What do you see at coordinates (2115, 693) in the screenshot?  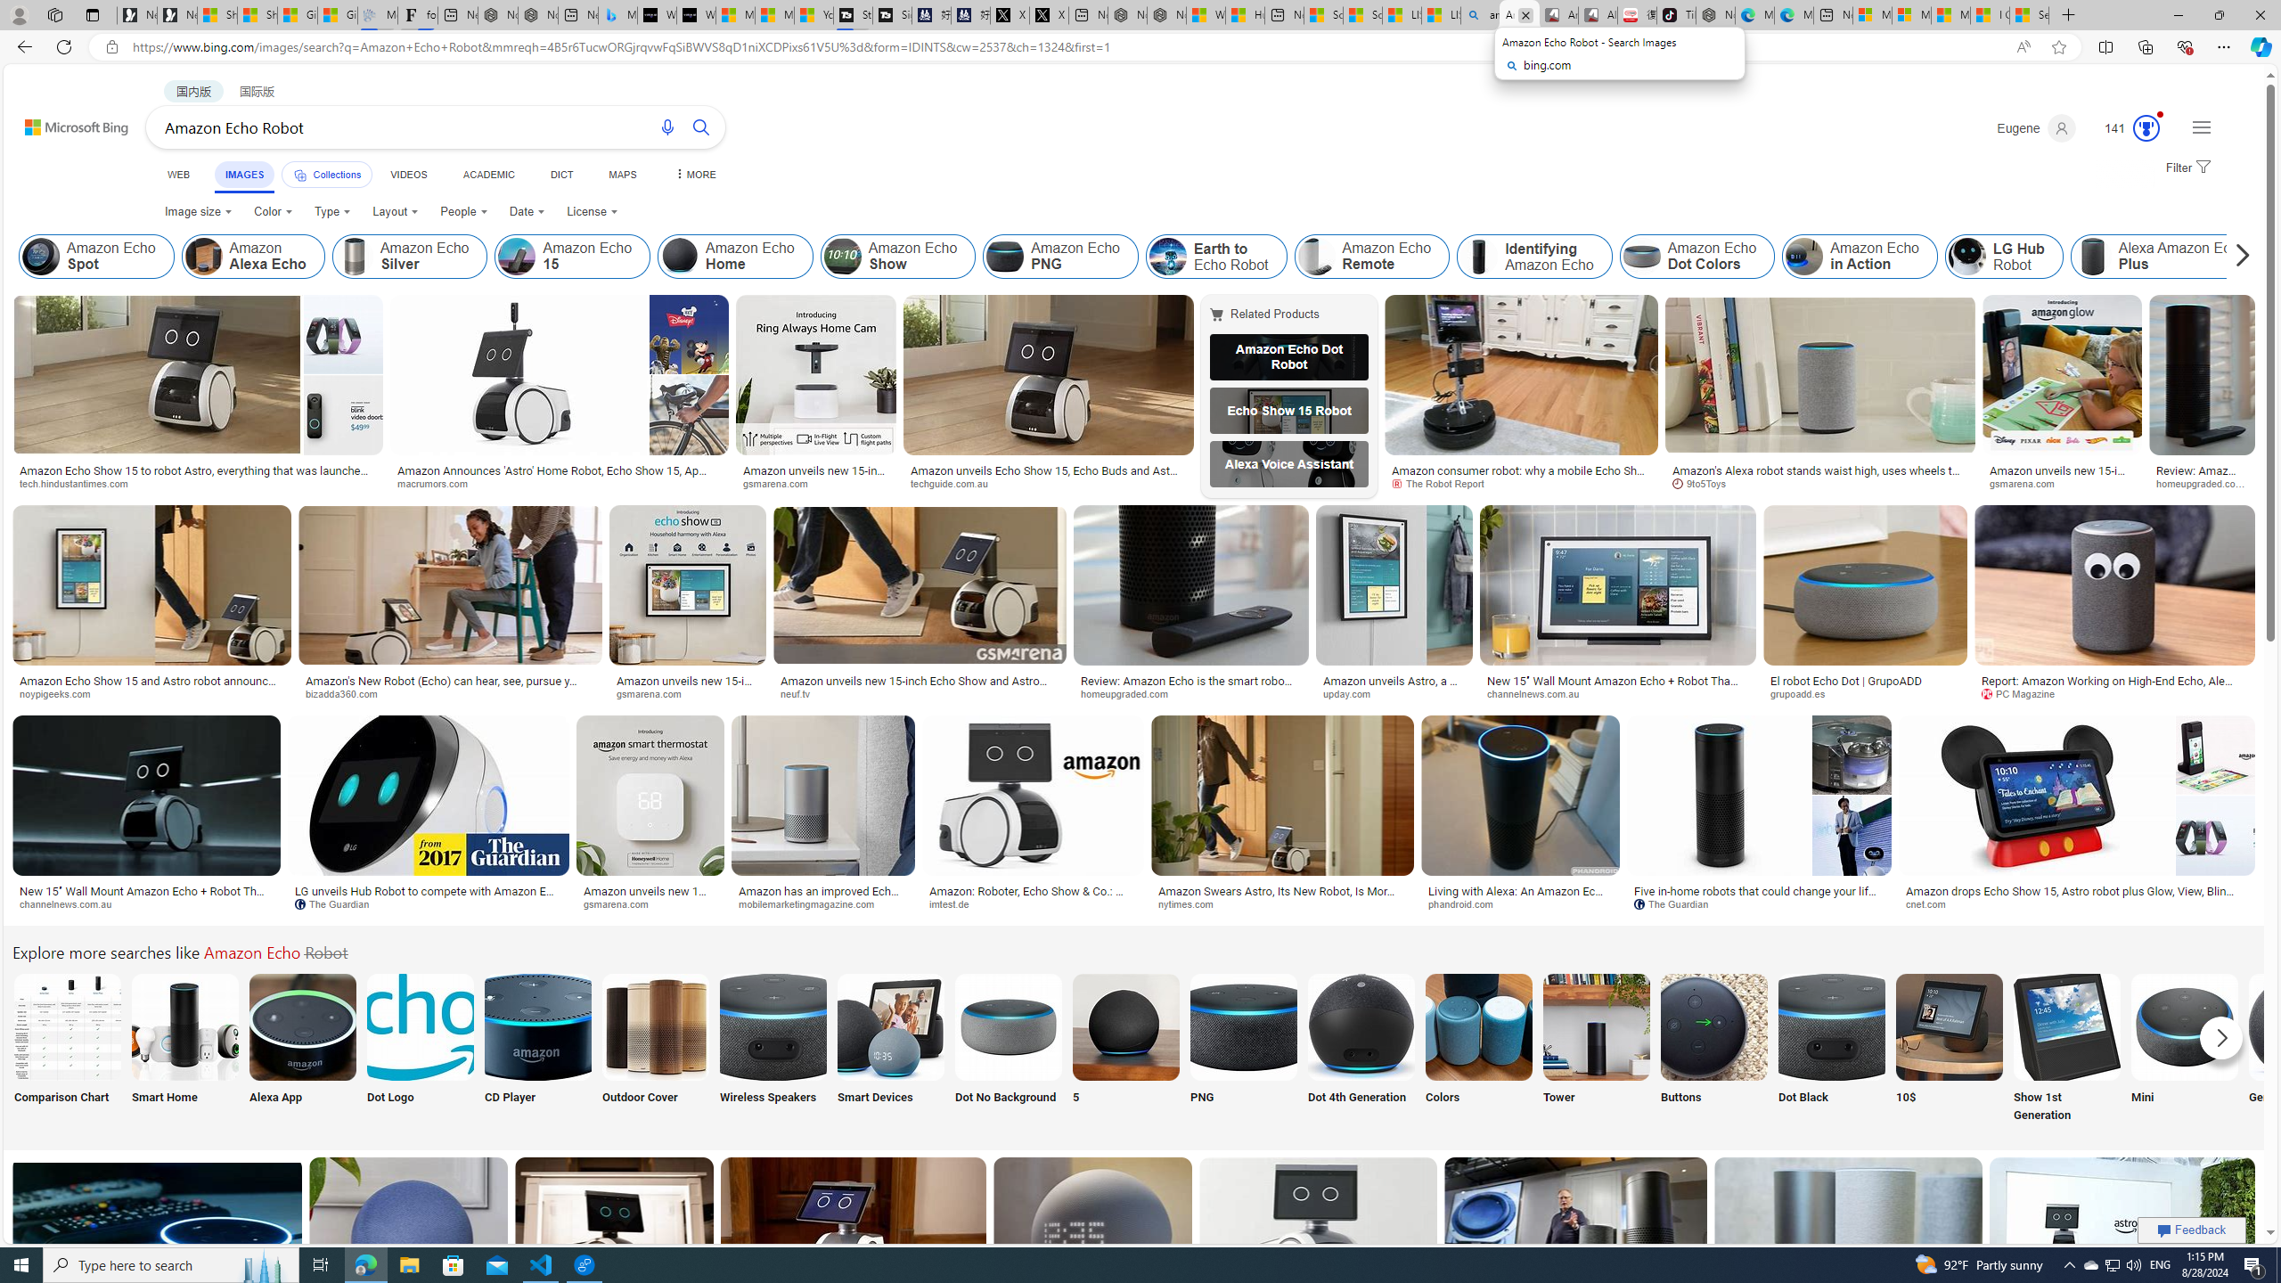 I see `PC Magazine` at bounding box center [2115, 693].